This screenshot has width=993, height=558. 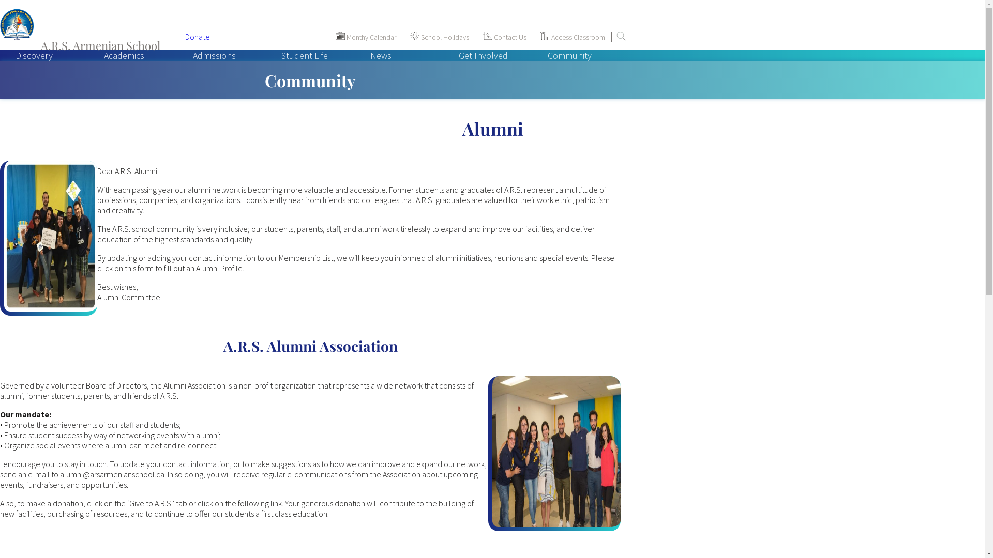 I want to click on Donate, so click(x=198, y=37).